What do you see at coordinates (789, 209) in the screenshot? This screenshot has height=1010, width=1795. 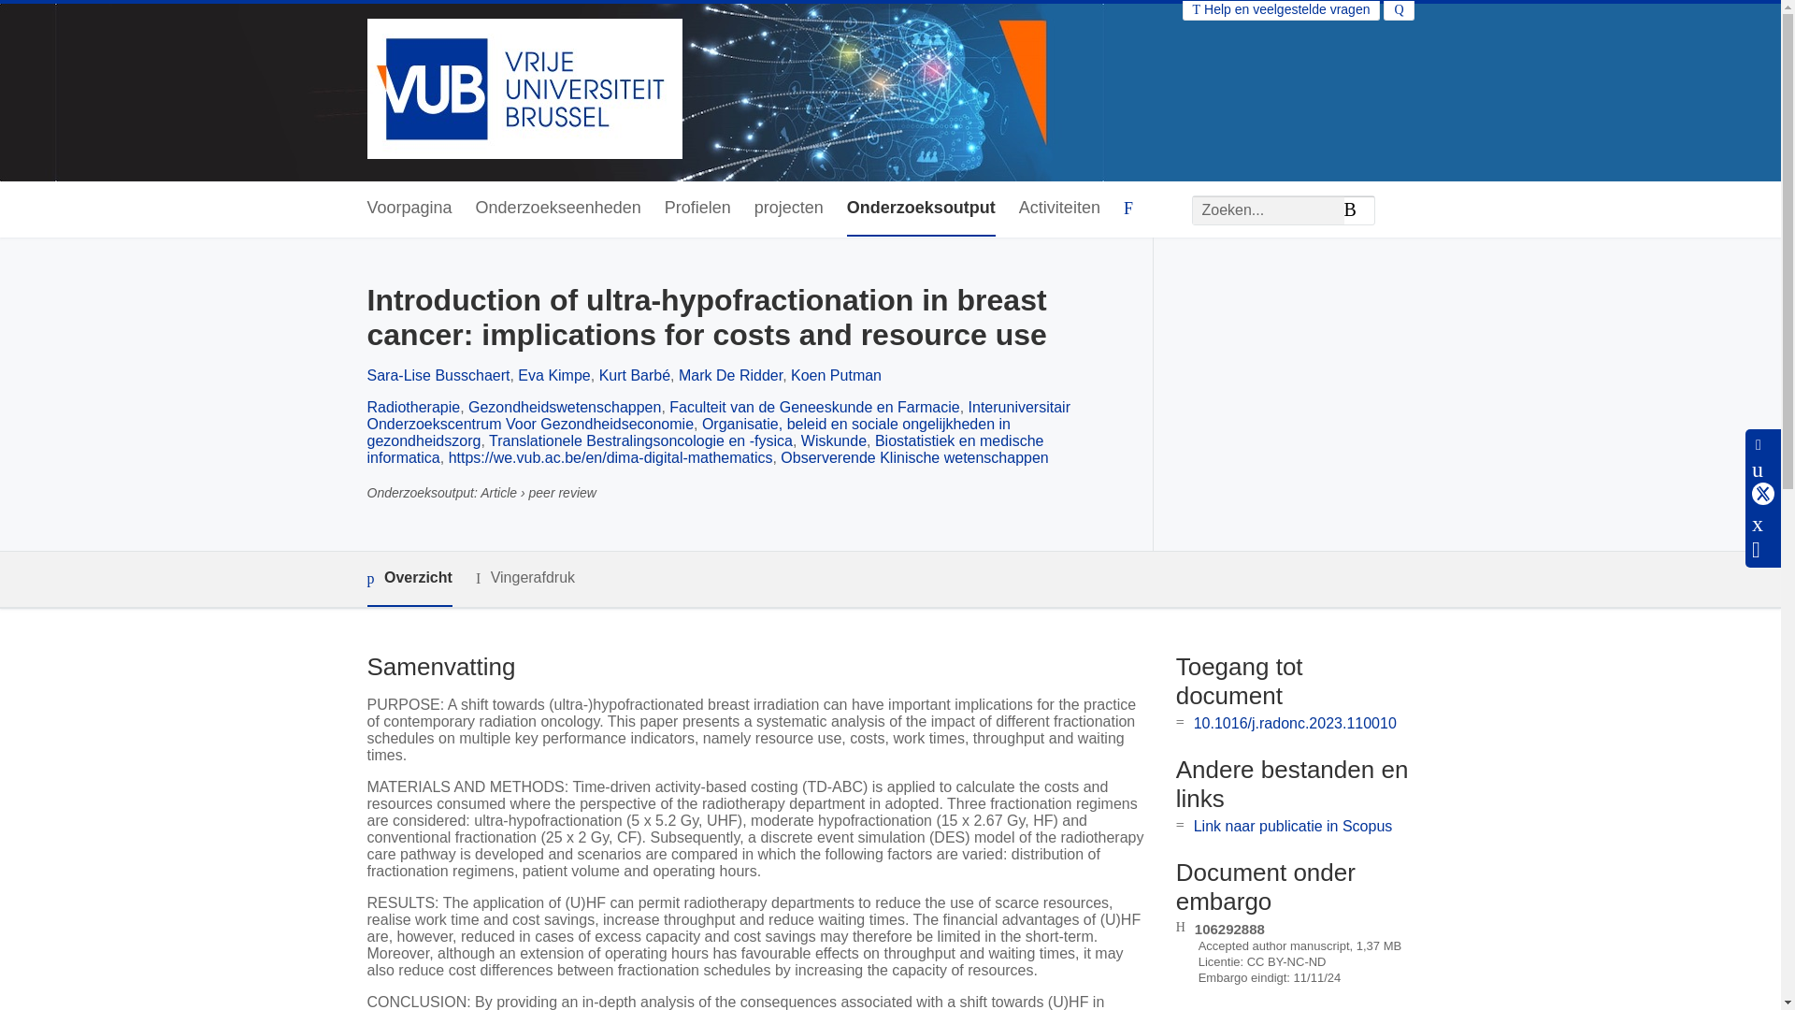 I see `projecten` at bounding box center [789, 209].